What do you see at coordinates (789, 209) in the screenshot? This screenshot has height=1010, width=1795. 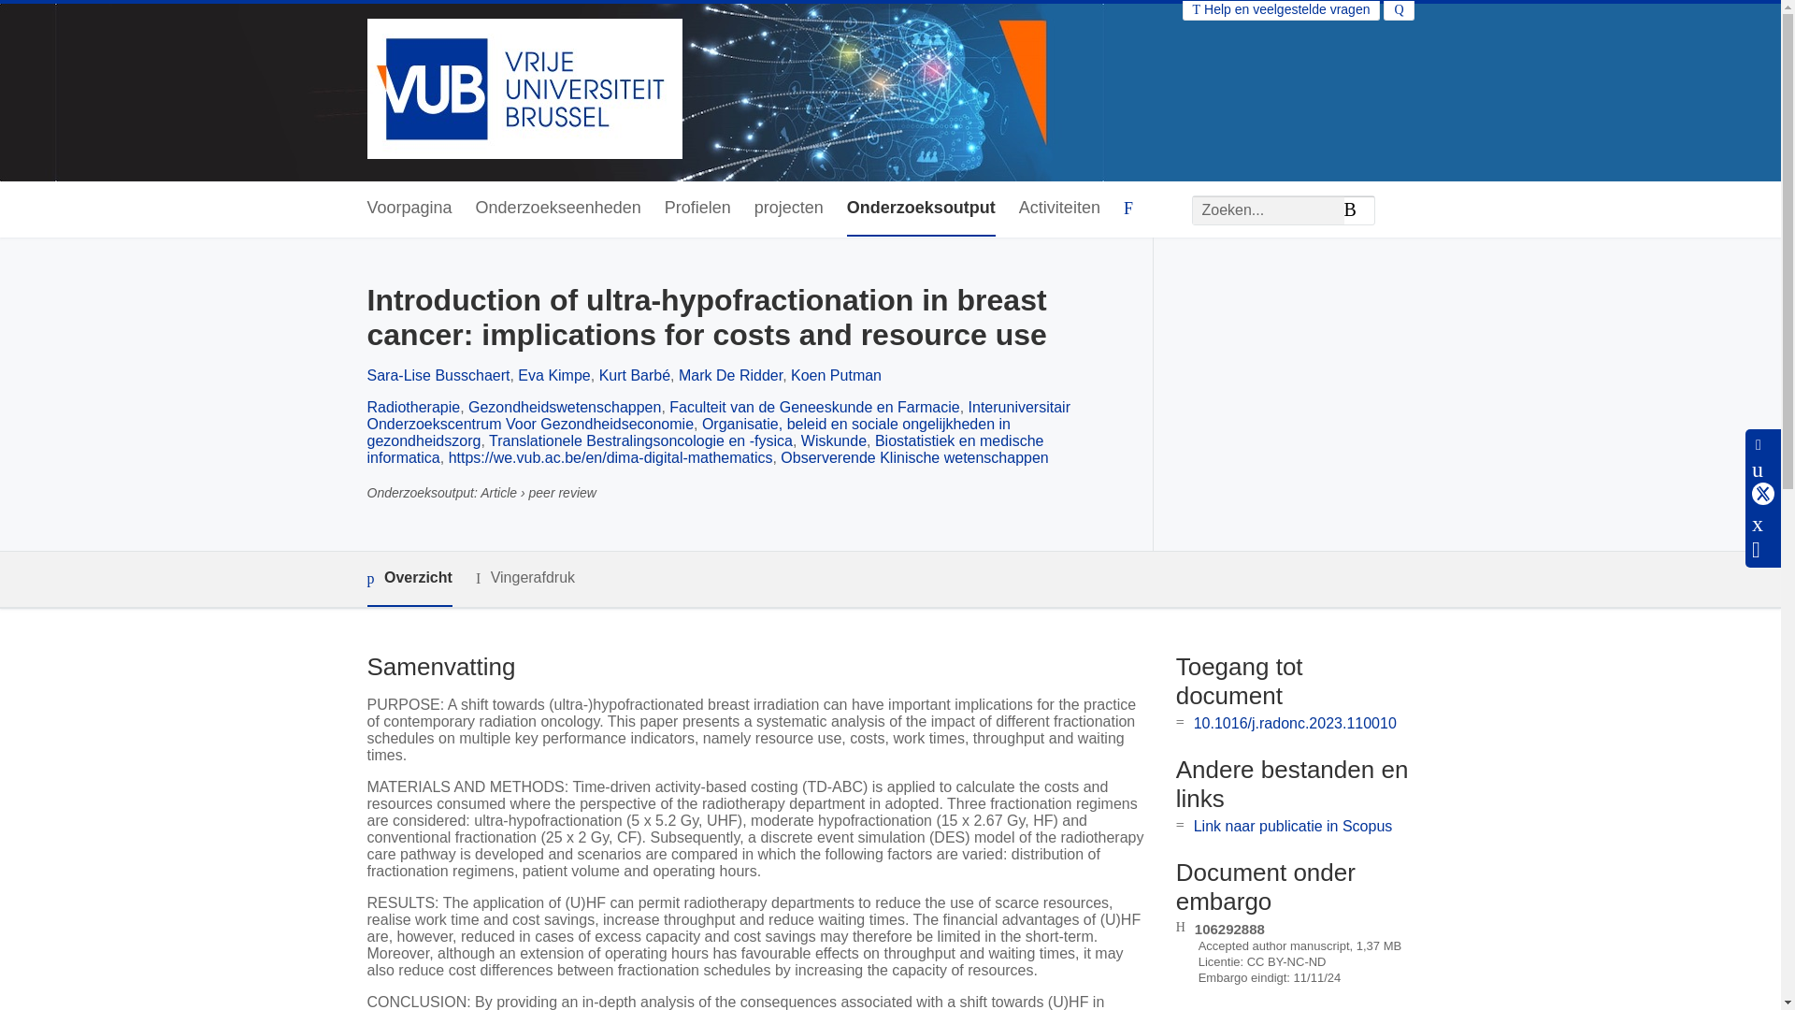 I see `projecten` at bounding box center [789, 209].